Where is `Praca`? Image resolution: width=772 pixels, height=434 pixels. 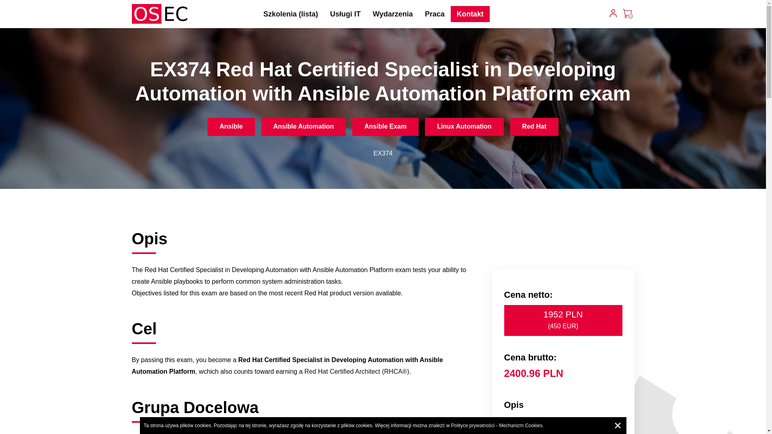 Praca is located at coordinates (435, 14).